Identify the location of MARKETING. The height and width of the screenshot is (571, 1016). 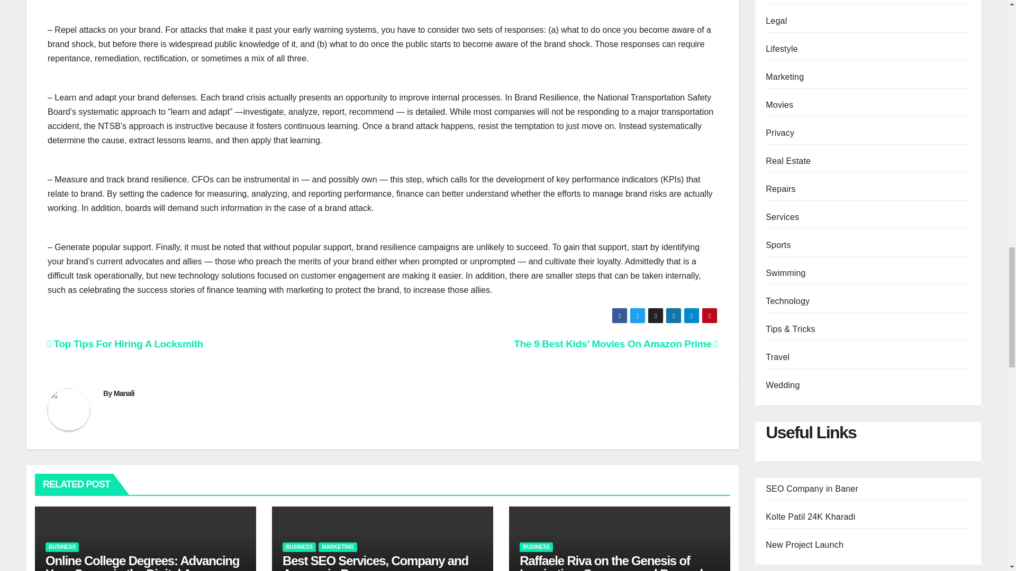
(338, 547).